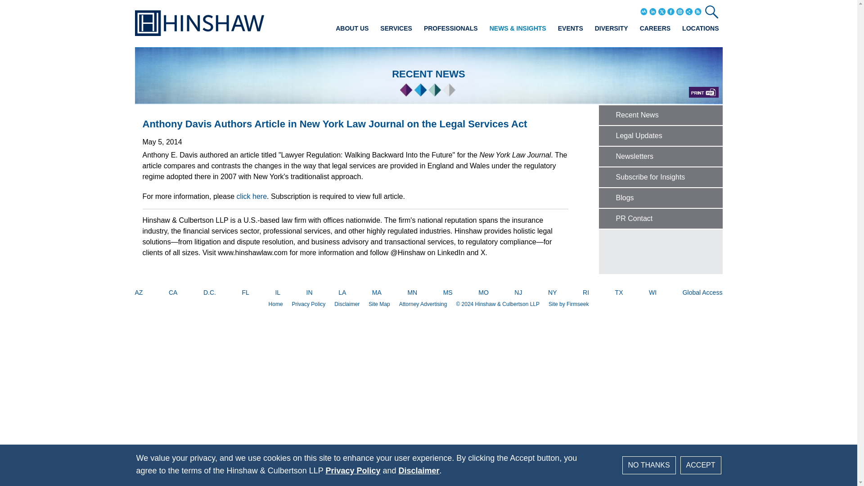 The height and width of the screenshot is (486, 864). What do you see at coordinates (352, 28) in the screenshot?
I see `ABOUT US` at bounding box center [352, 28].